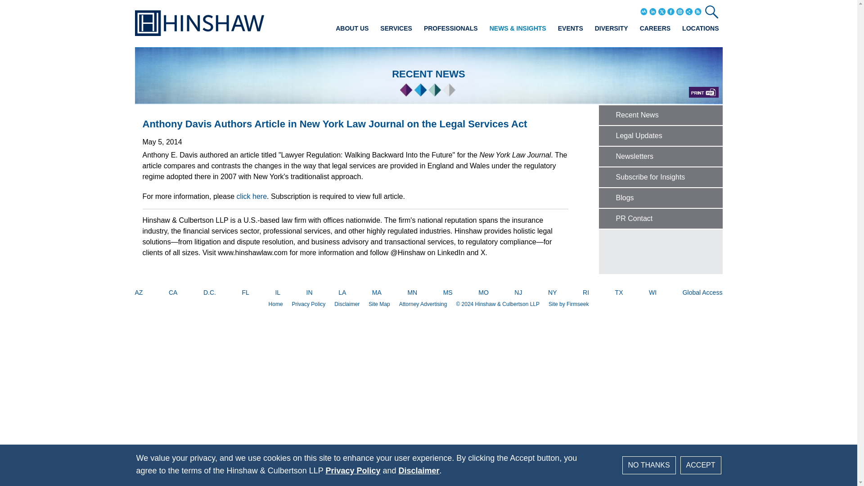 The height and width of the screenshot is (486, 864). What do you see at coordinates (352, 28) in the screenshot?
I see `ABOUT US` at bounding box center [352, 28].